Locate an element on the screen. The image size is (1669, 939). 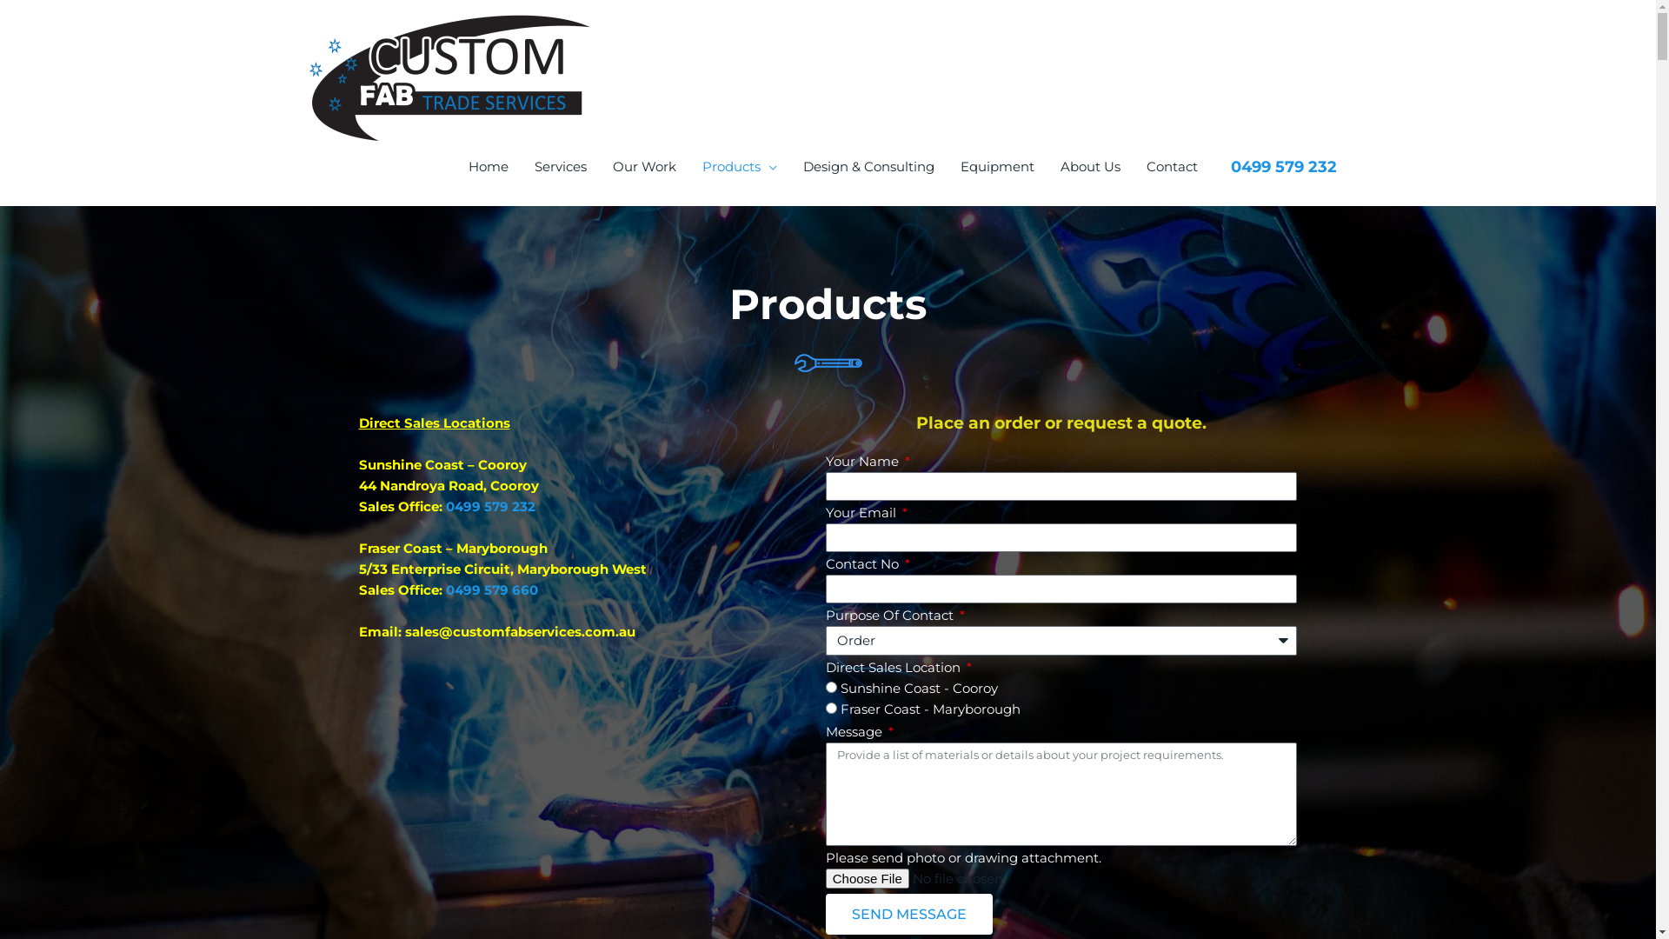
Services is located at coordinates (561, 167).